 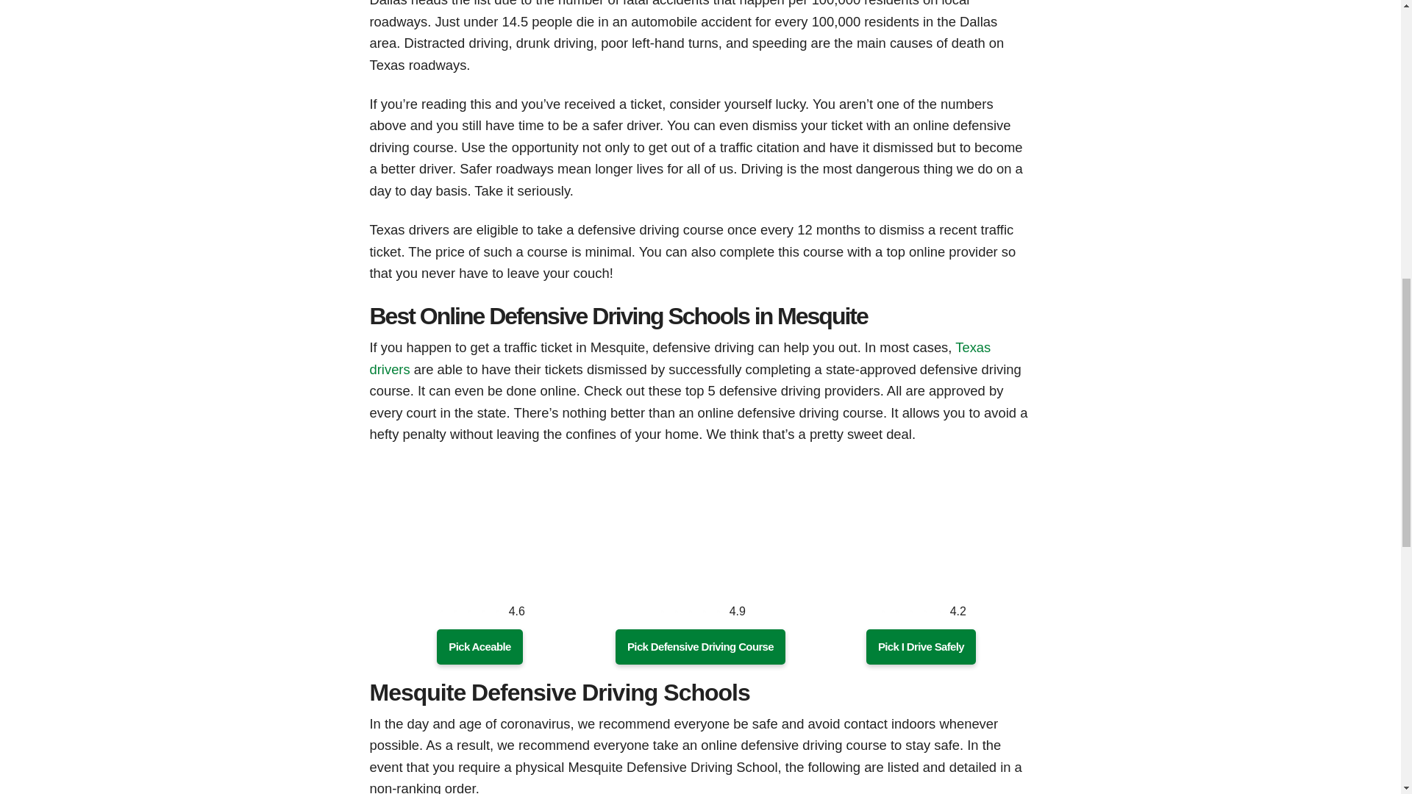 I want to click on Texas drivers, so click(x=680, y=357).